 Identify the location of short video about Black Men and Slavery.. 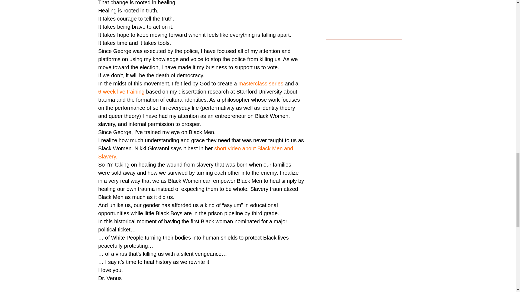
(196, 152).